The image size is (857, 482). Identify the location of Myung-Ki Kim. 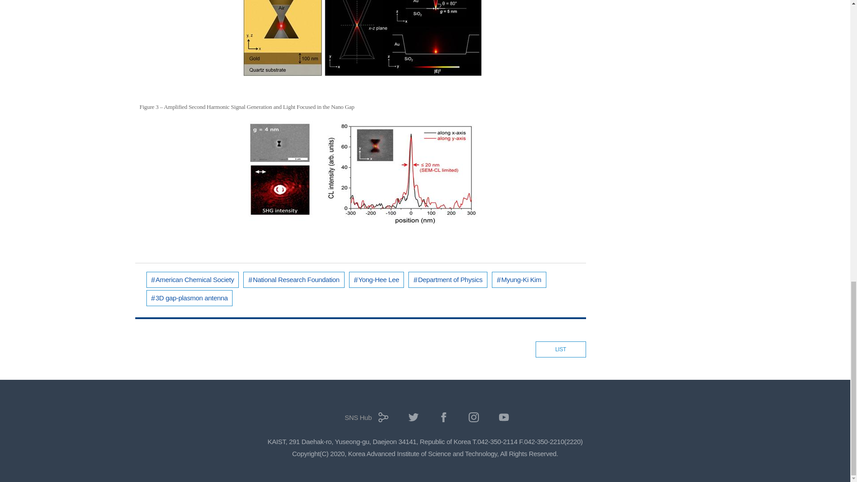
(519, 279).